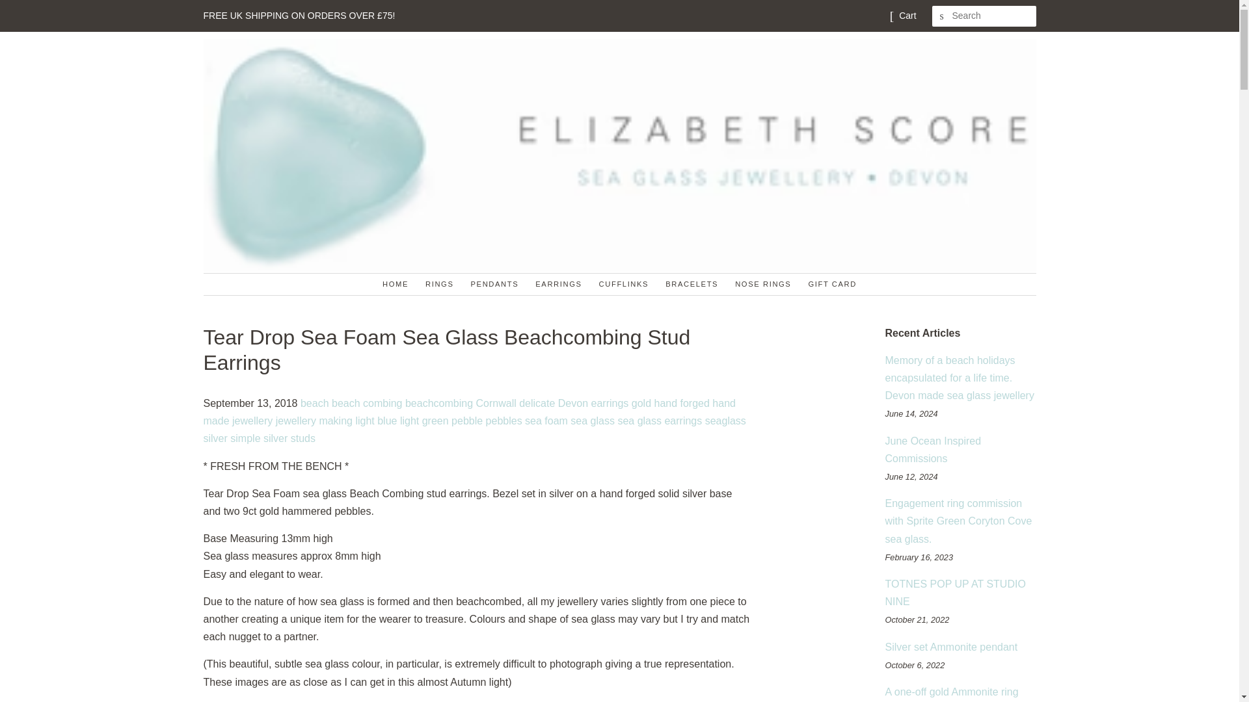 This screenshot has height=702, width=1249. Describe the element at coordinates (438, 403) in the screenshot. I see `beachcombing` at that location.